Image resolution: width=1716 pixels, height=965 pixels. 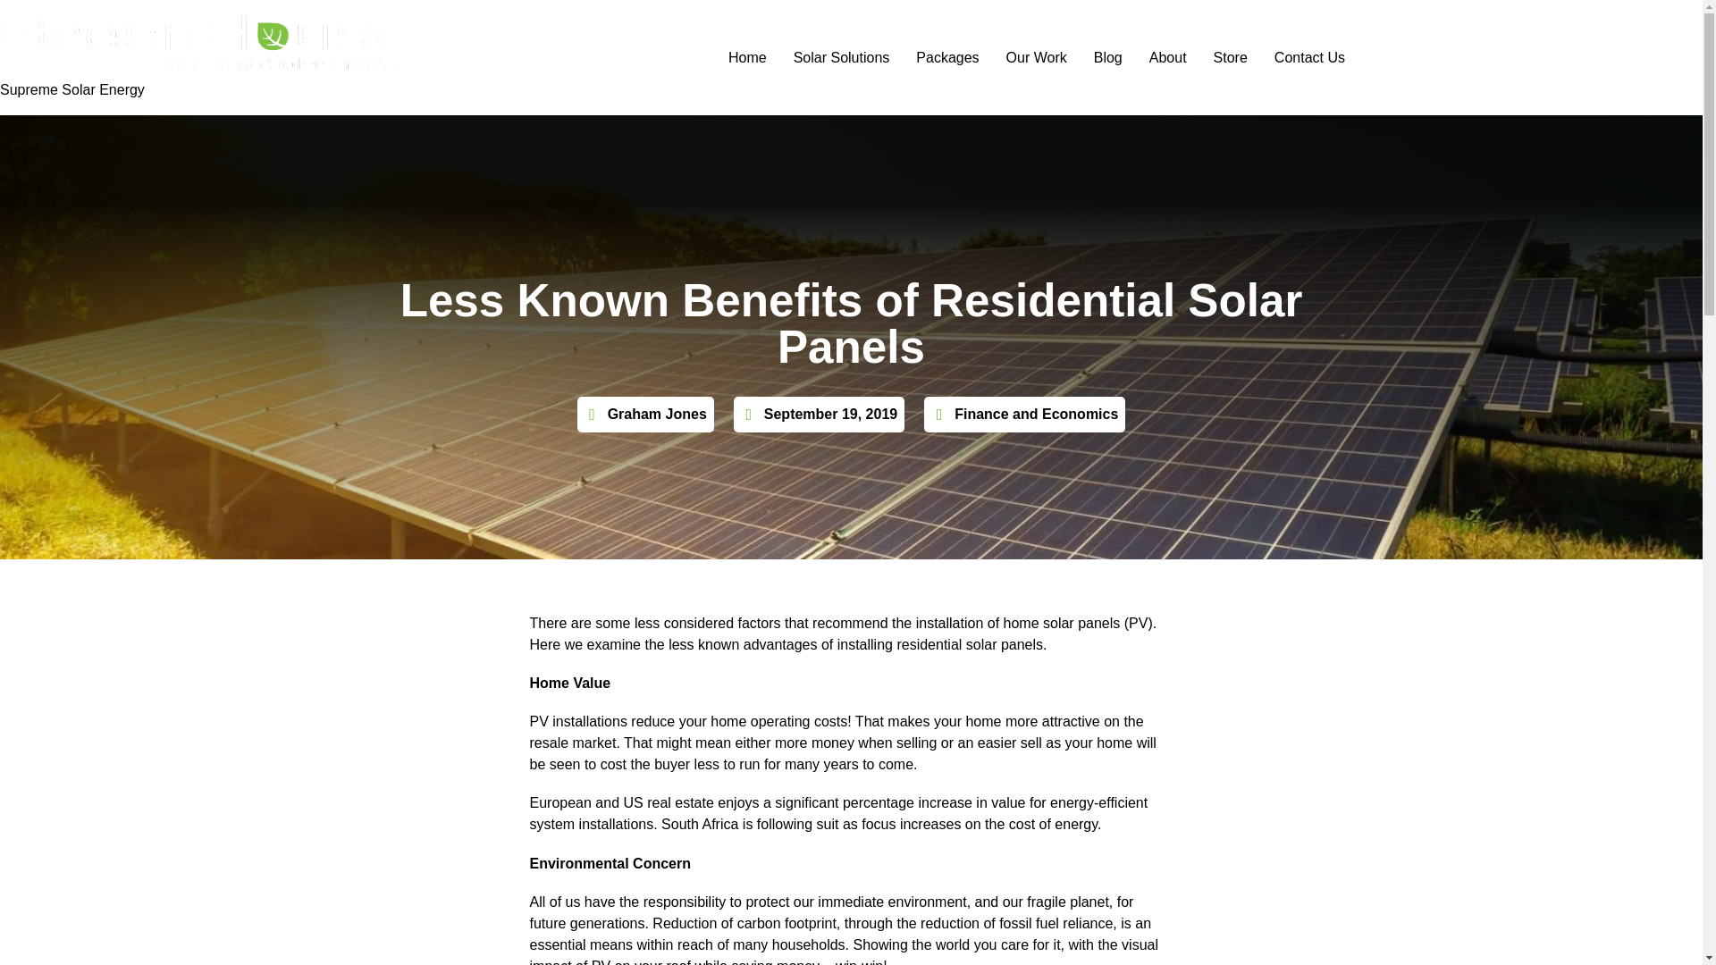 What do you see at coordinates (747, 58) in the screenshot?
I see `Home` at bounding box center [747, 58].